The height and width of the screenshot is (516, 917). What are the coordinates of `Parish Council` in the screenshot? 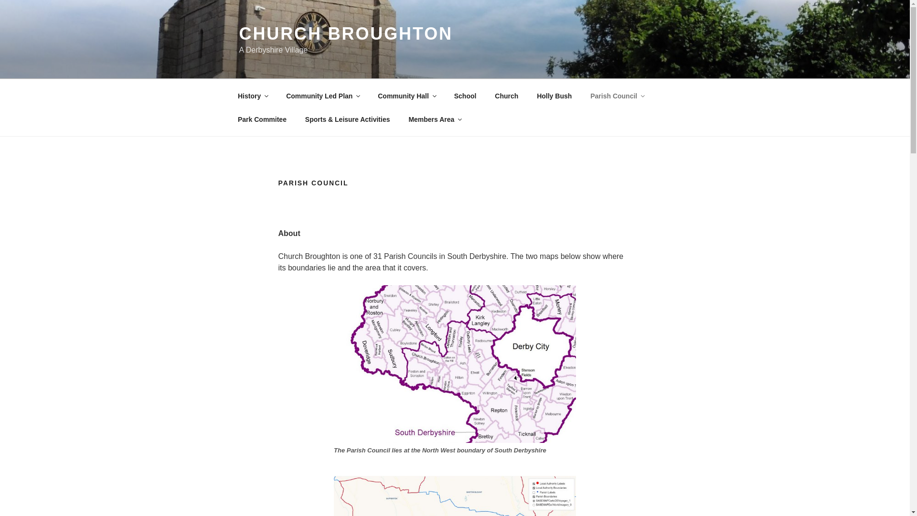 It's located at (617, 96).